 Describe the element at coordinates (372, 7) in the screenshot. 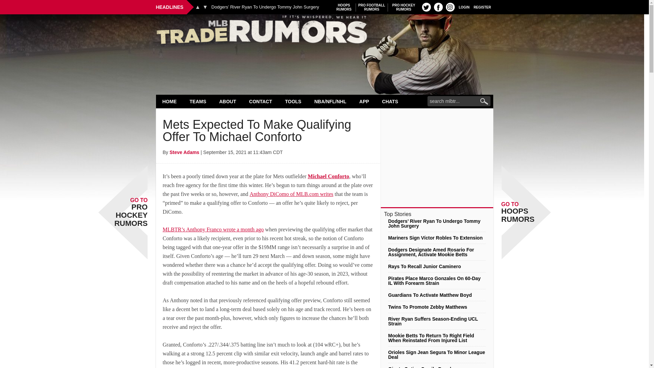

I see `HOME` at that location.